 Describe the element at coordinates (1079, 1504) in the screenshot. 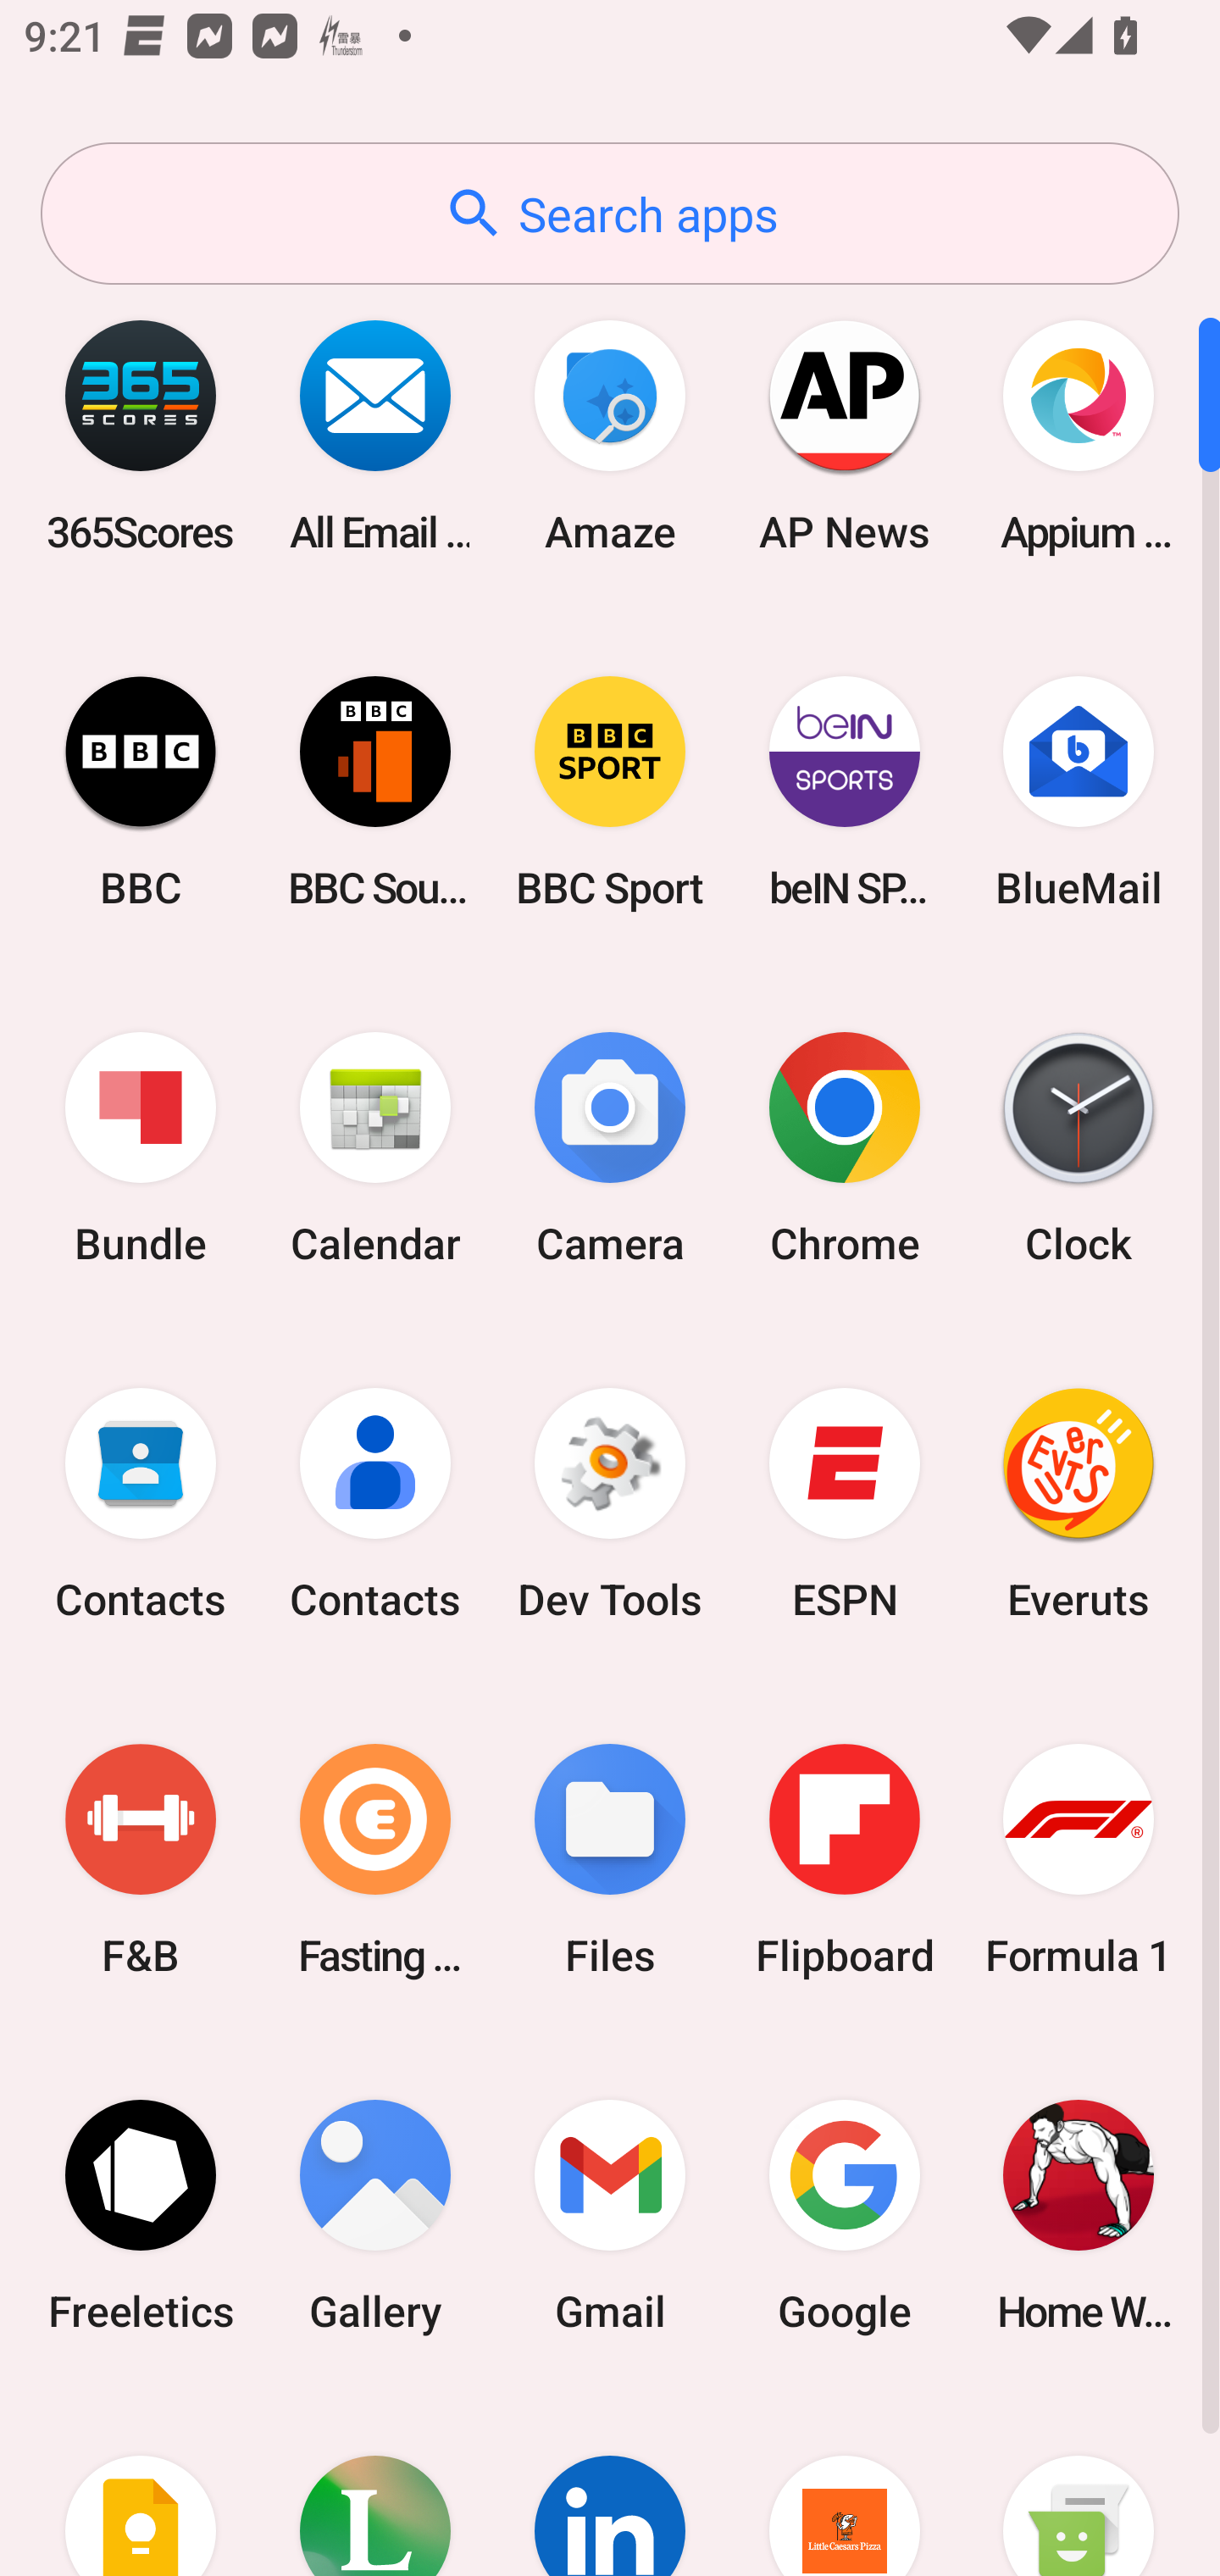

I see `Everuts` at that location.